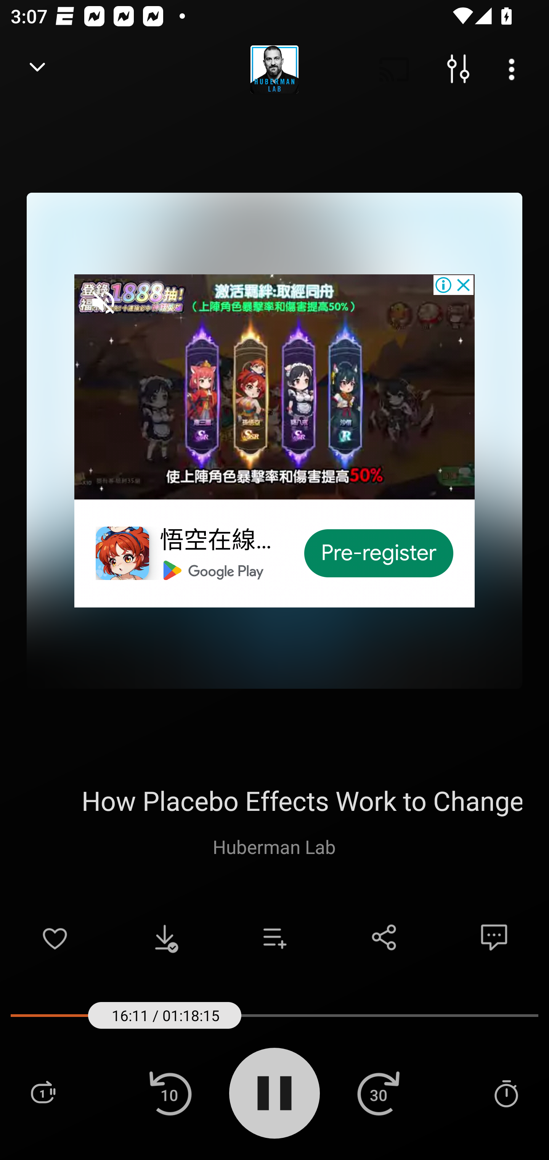  What do you see at coordinates (379, 553) in the screenshot?
I see `Pre-register` at bounding box center [379, 553].